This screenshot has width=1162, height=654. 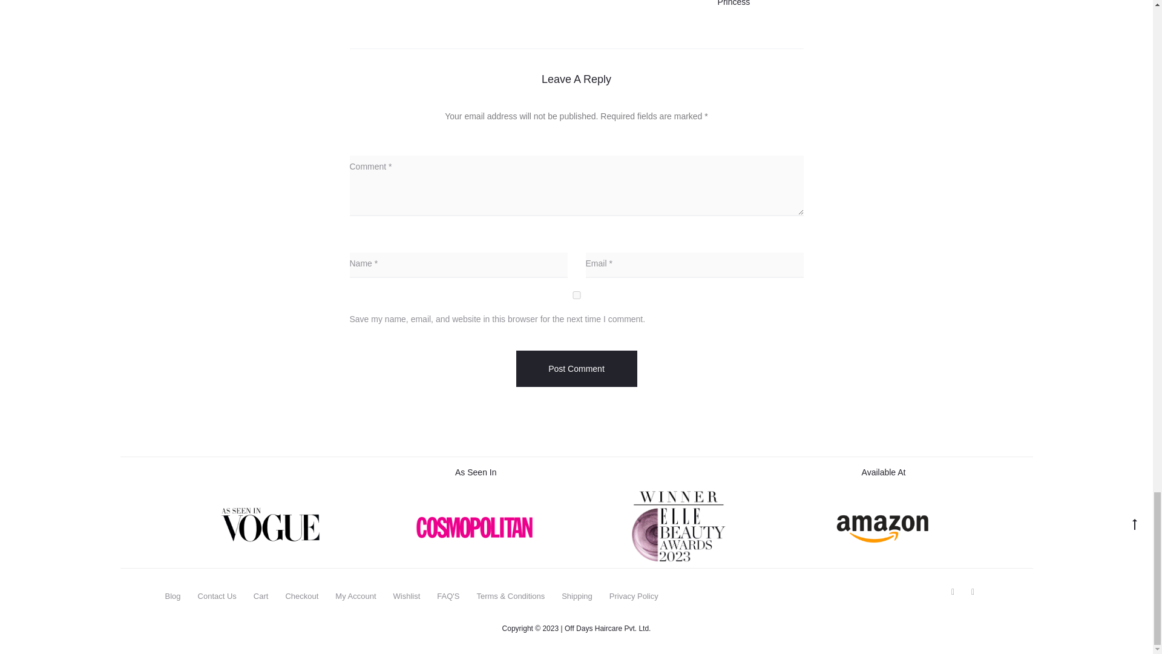 I want to click on yes, so click(x=576, y=294).